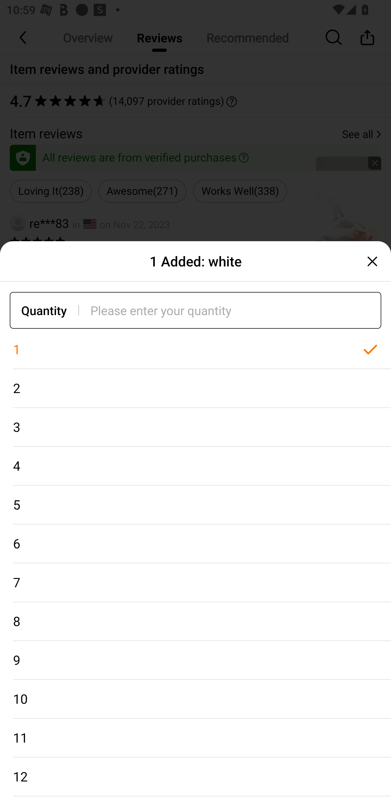 The image size is (391, 804). I want to click on 10, so click(195, 699).